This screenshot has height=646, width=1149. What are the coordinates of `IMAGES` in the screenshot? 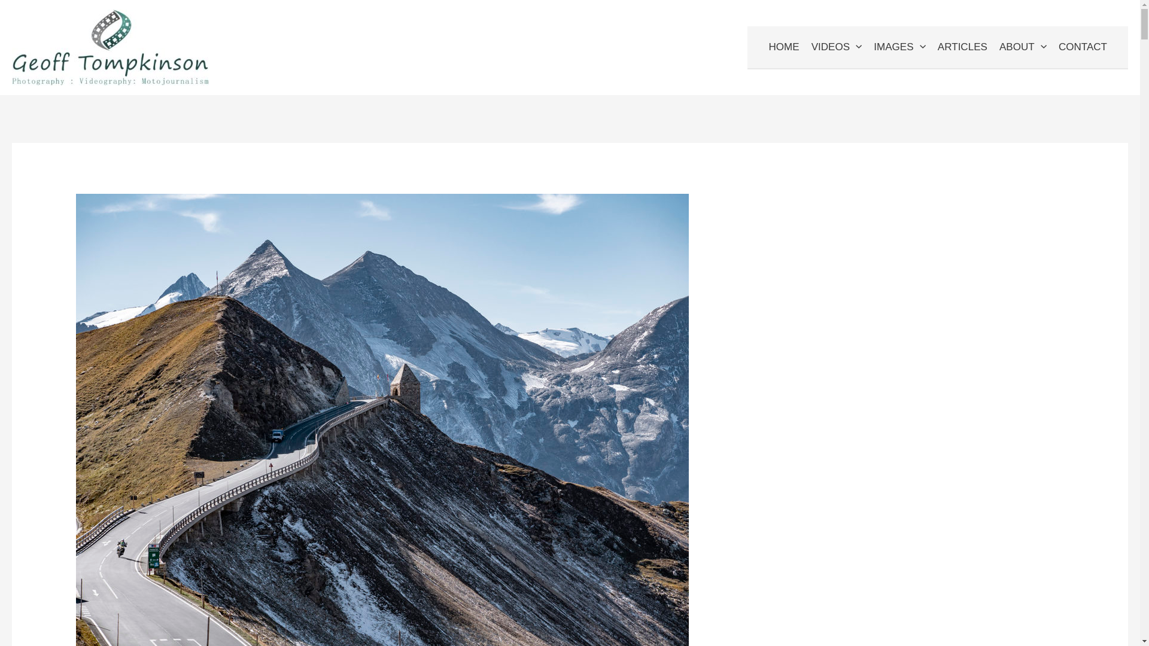 It's located at (899, 47).